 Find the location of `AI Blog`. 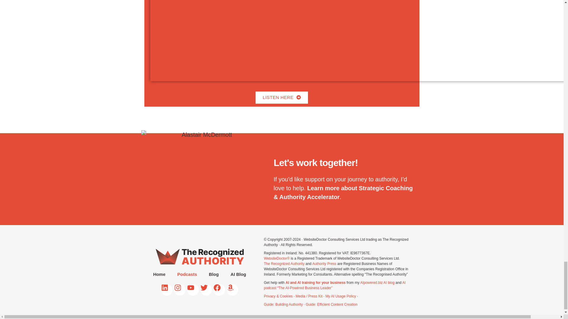

AI Blog is located at coordinates (238, 274).